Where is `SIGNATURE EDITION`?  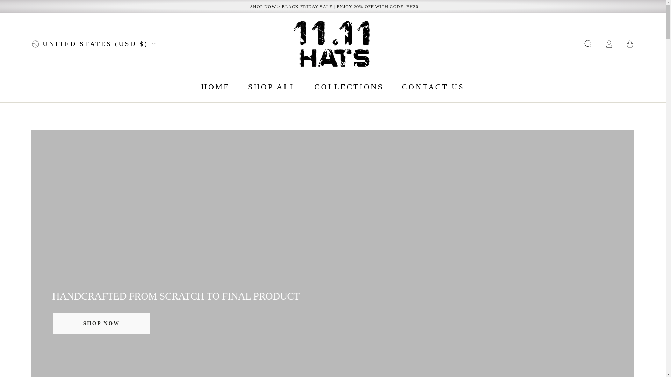
SIGNATURE EDITION is located at coordinates (333, 300).